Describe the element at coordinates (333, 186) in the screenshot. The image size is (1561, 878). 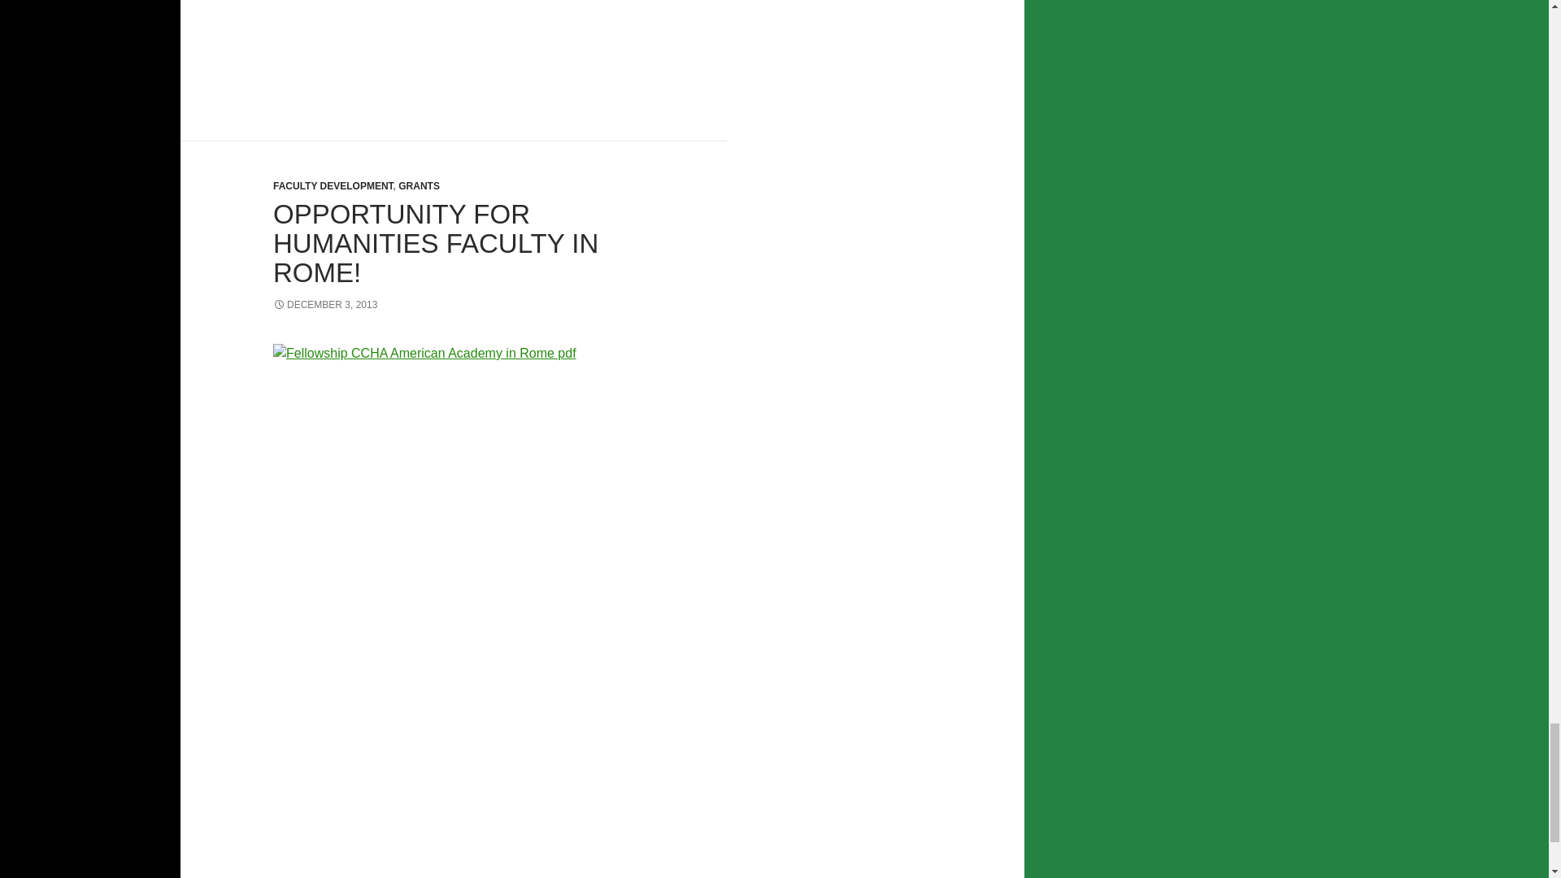
I see `FACULTY DEVELOPMENT` at that location.